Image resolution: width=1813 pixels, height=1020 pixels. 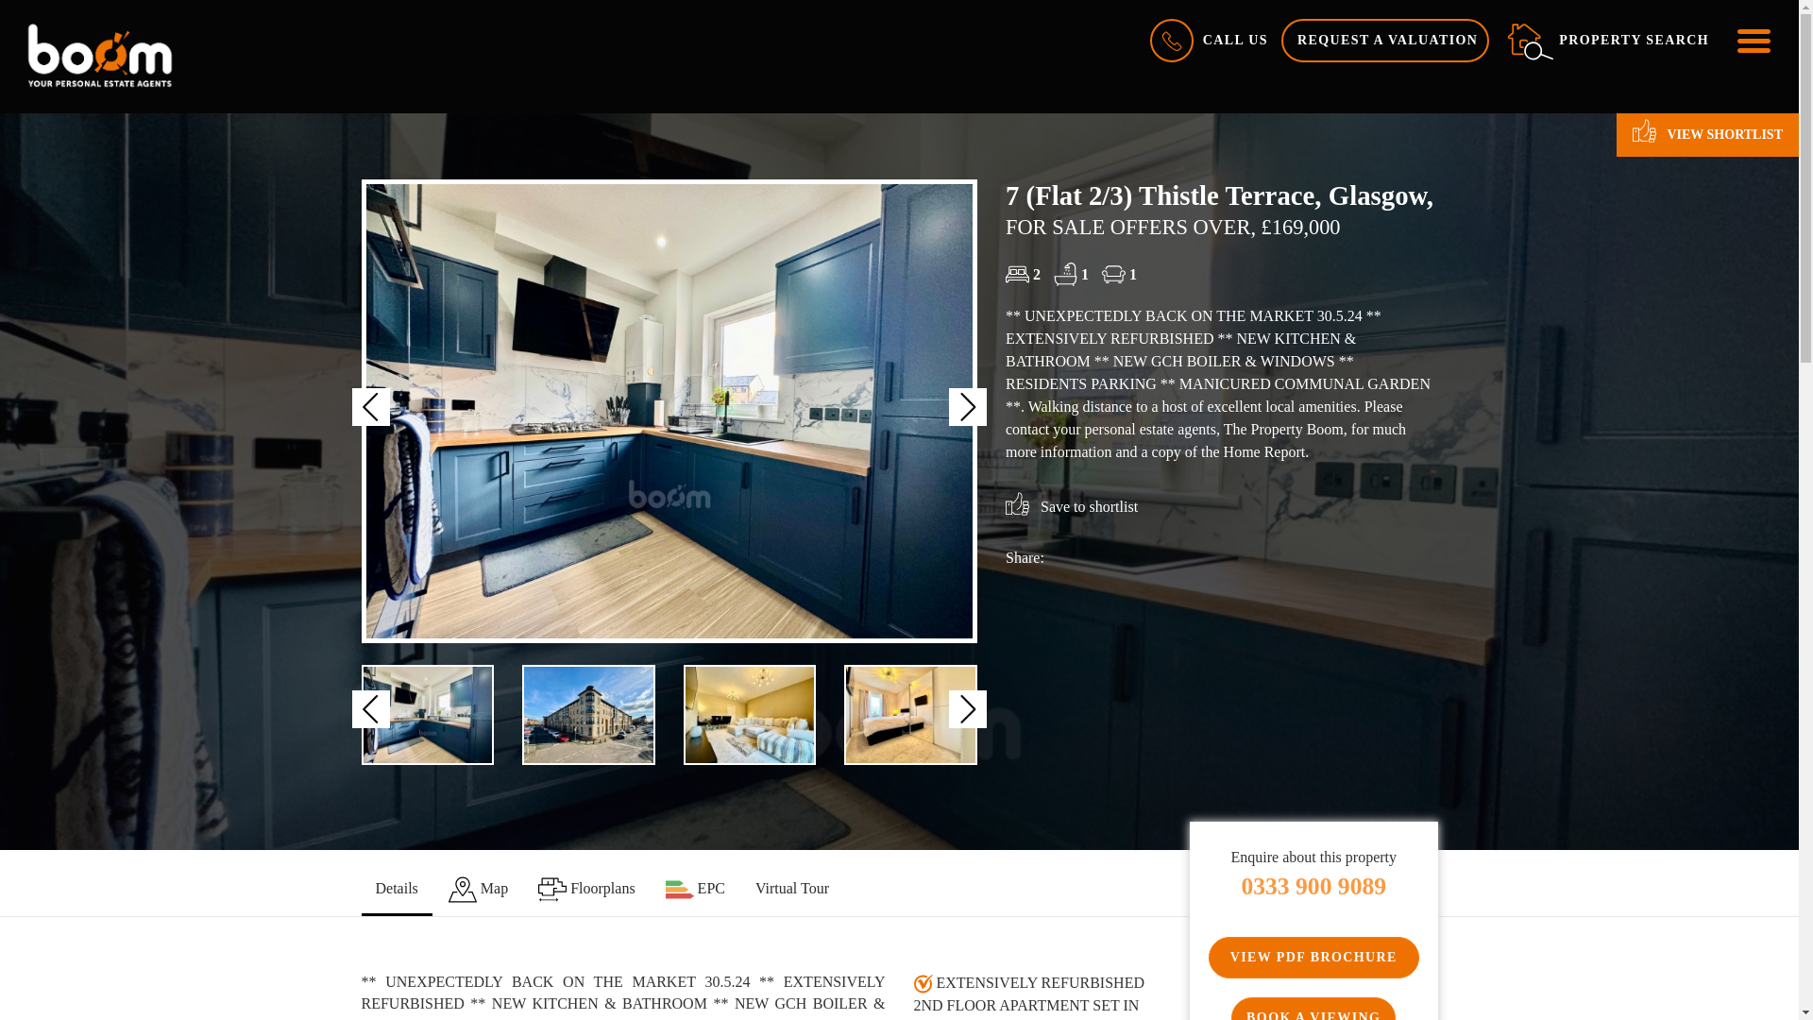 What do you see at coordinates (967, 709) in the screenshot?
I see `Next` at bounding box center [967, 709].